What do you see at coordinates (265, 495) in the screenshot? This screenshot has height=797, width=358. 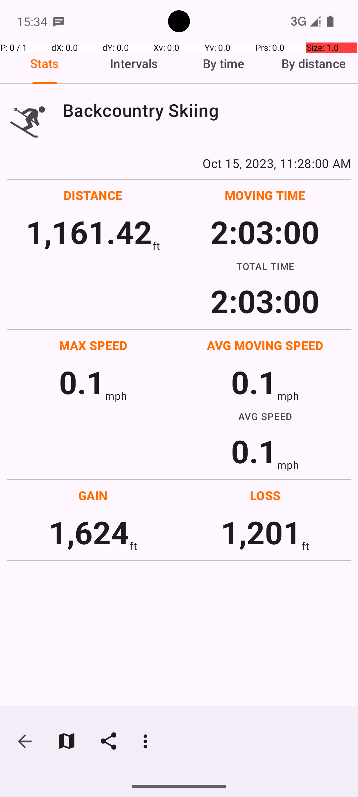 I see `LOSS` at bounding box center [265, 495].